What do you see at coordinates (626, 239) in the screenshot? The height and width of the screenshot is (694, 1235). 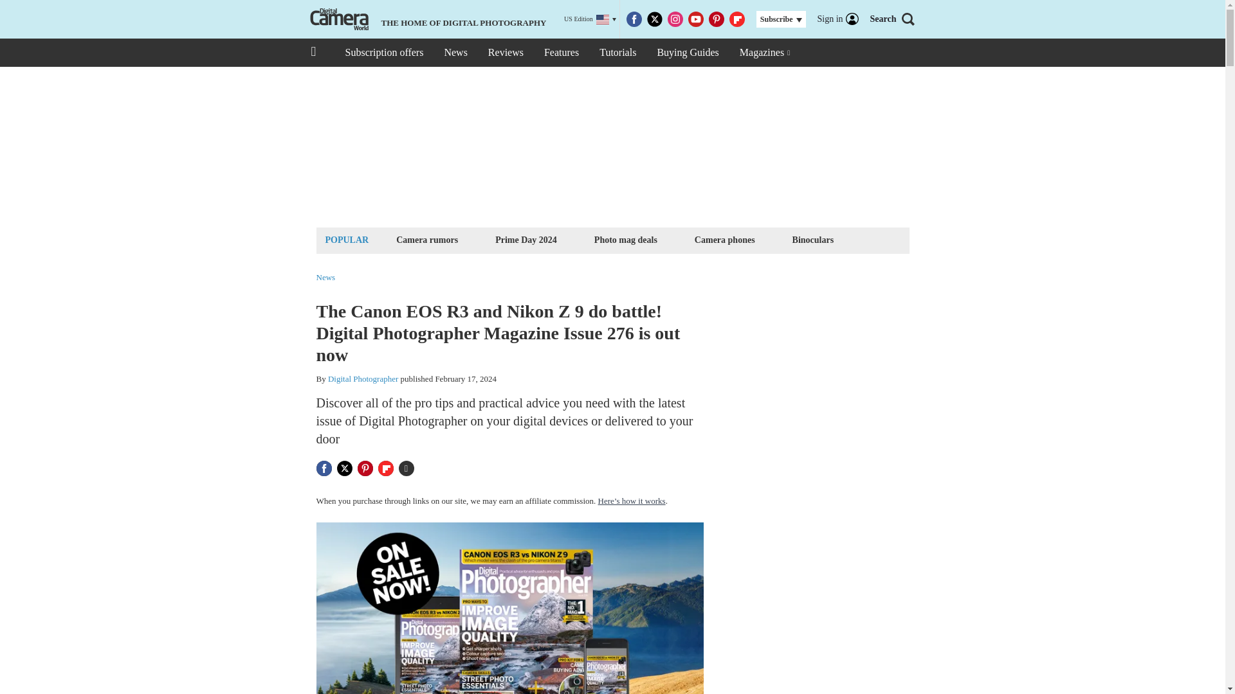 I see `Photo mag deals` at bounding box center [626, 239].